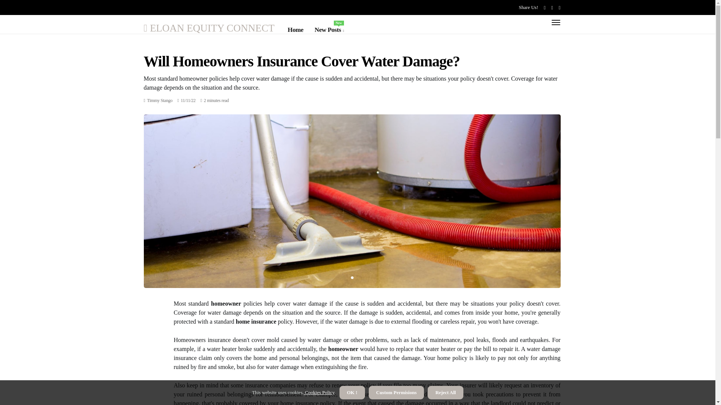  What do you see at coordinates (329, 30) in the screenshot?
I see `ELOAN EQUITY CONNECT` at bounding box center [329, 30].